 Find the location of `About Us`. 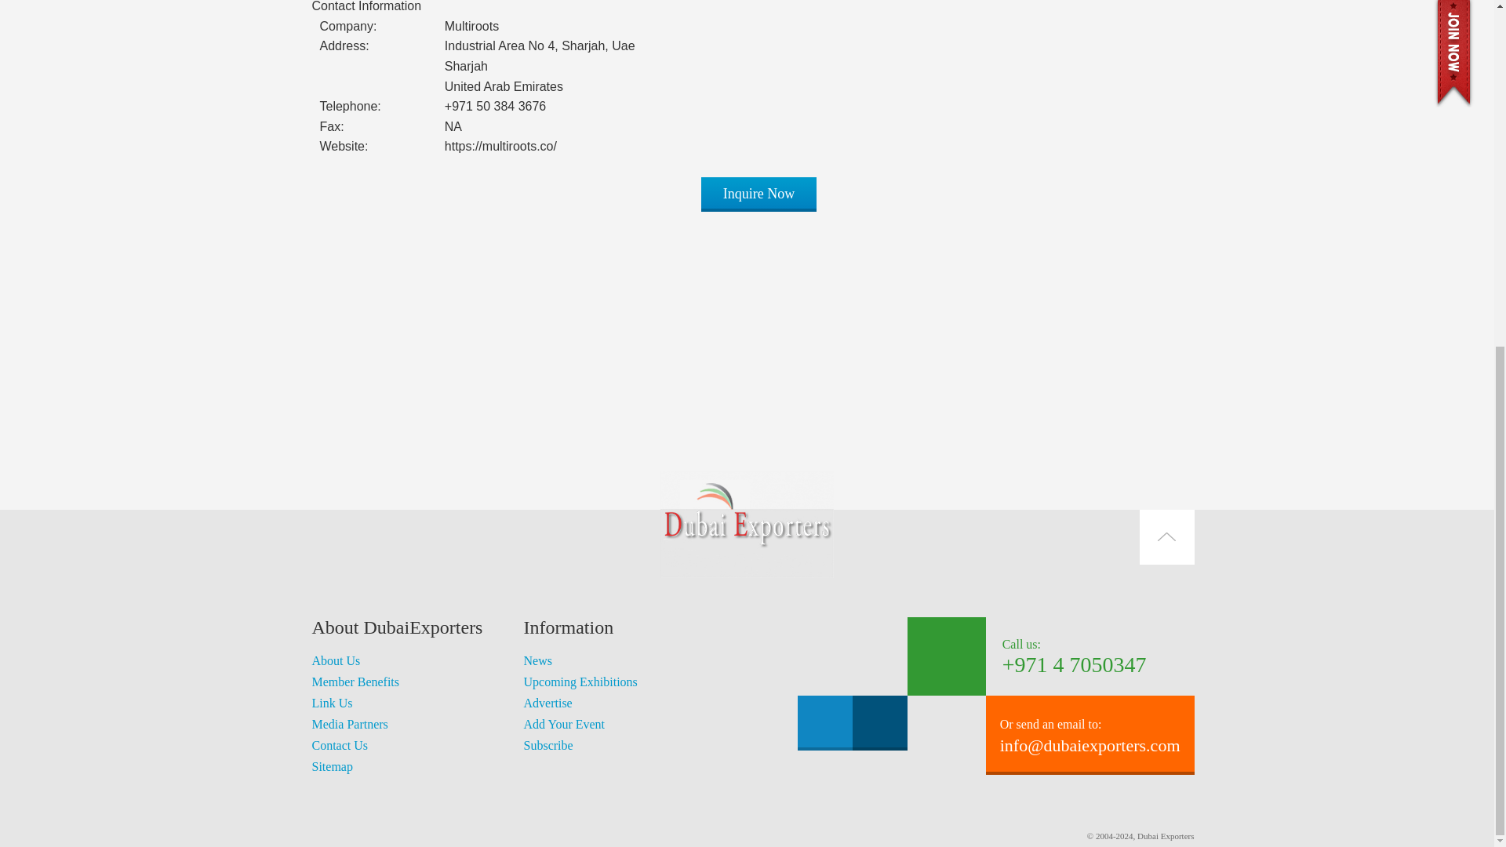

About Us is located at coordinates (336, 660).